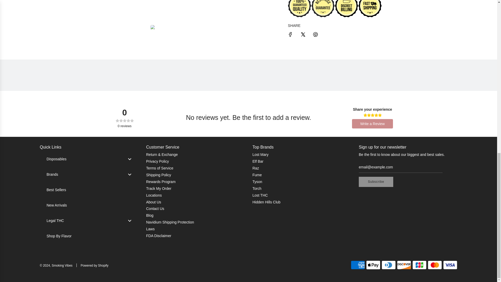  I want to click on Toggle menu, so click(129, 174).